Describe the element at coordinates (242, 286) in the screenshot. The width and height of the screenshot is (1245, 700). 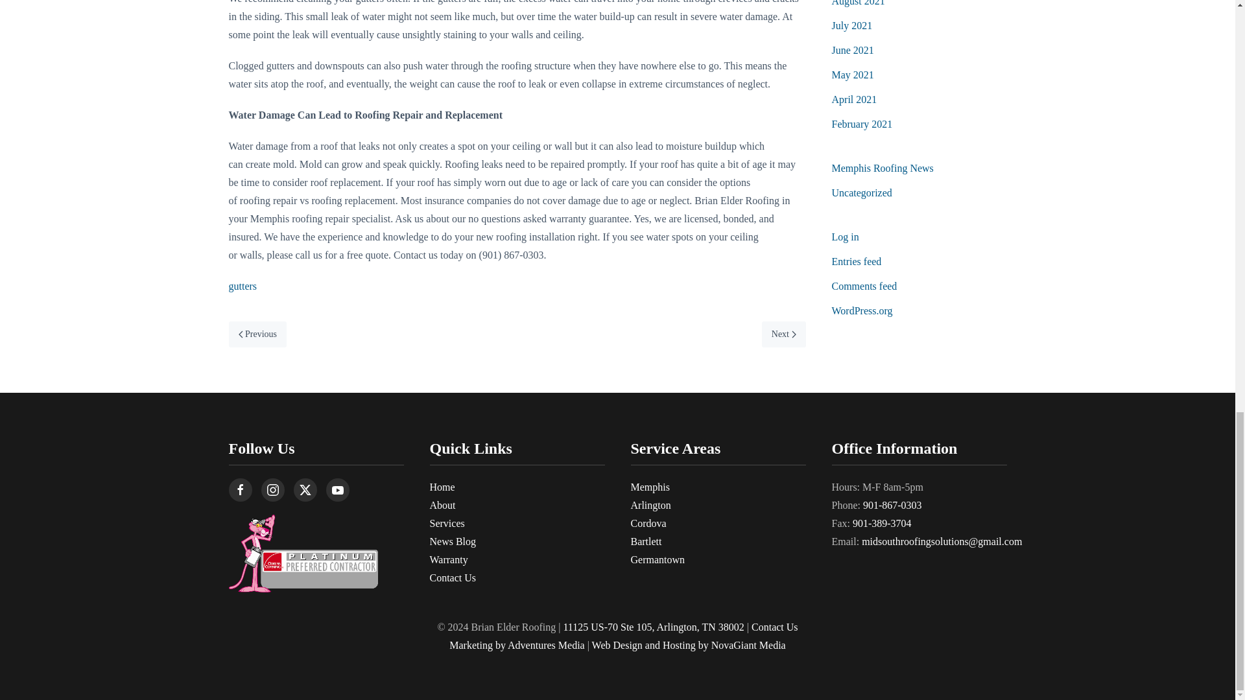
I see `gutters` at that location.